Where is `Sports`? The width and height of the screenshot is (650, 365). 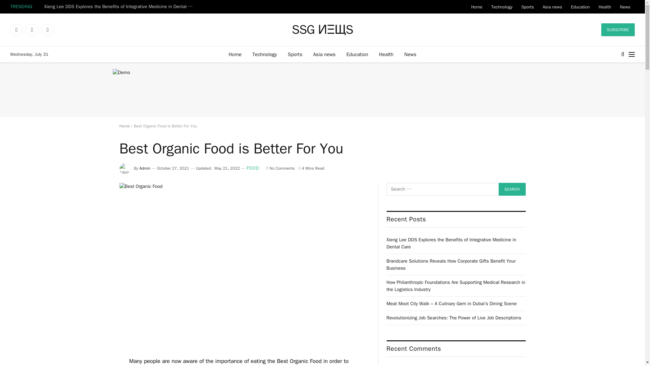 Sports is located at coordinates (295, 54).